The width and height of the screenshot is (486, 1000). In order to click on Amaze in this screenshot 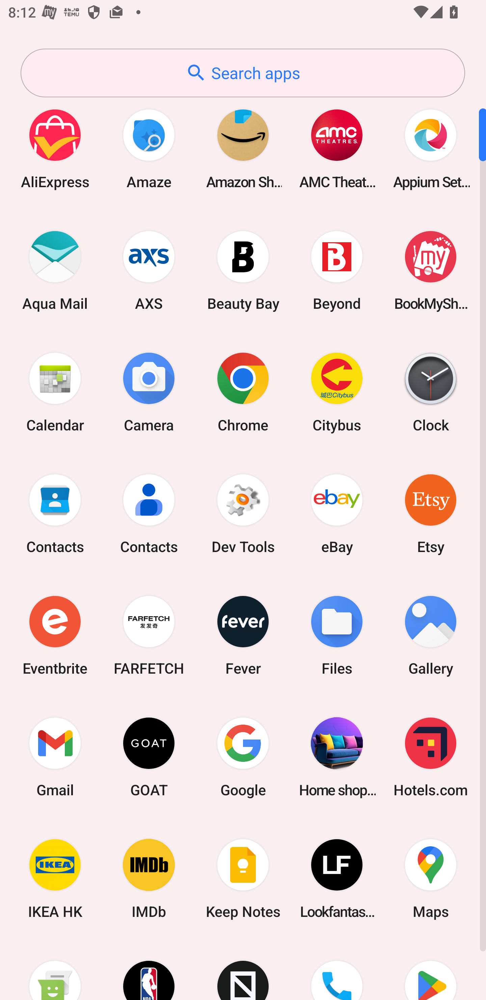, I will do `click(149, 149)`.